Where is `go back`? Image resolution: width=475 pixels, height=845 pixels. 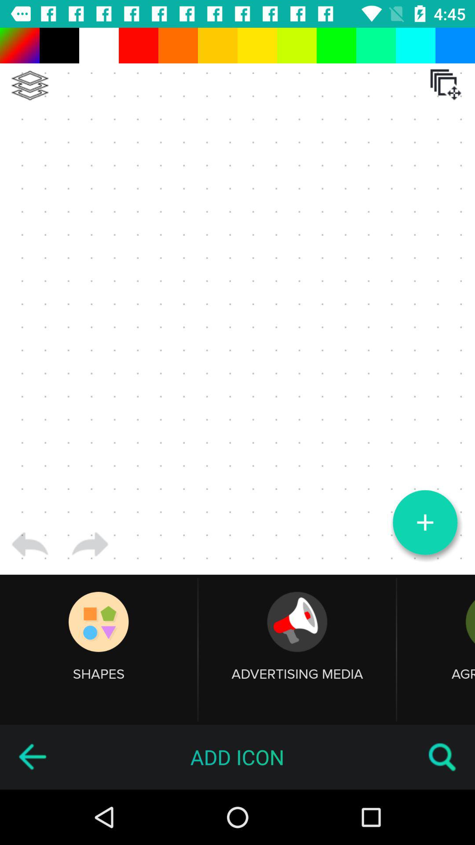 go back is located at coordinates (32, 757).